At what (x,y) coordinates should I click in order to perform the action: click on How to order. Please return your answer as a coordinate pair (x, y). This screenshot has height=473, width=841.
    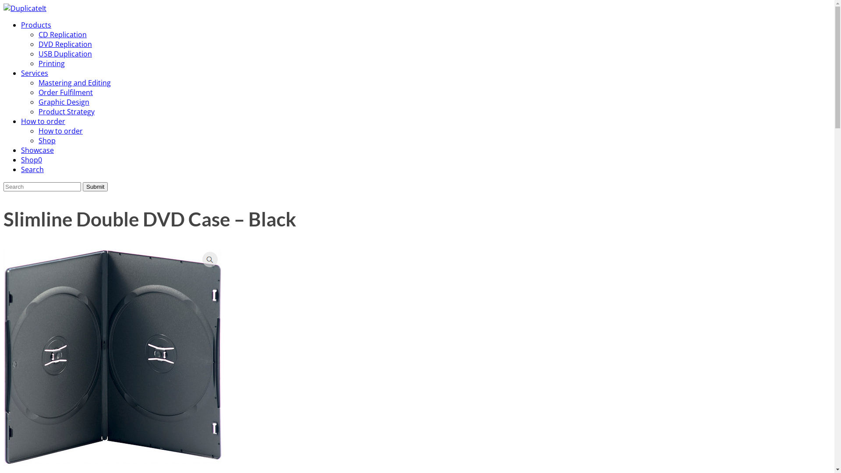
    Looking at the image, I should click on (43, 121).